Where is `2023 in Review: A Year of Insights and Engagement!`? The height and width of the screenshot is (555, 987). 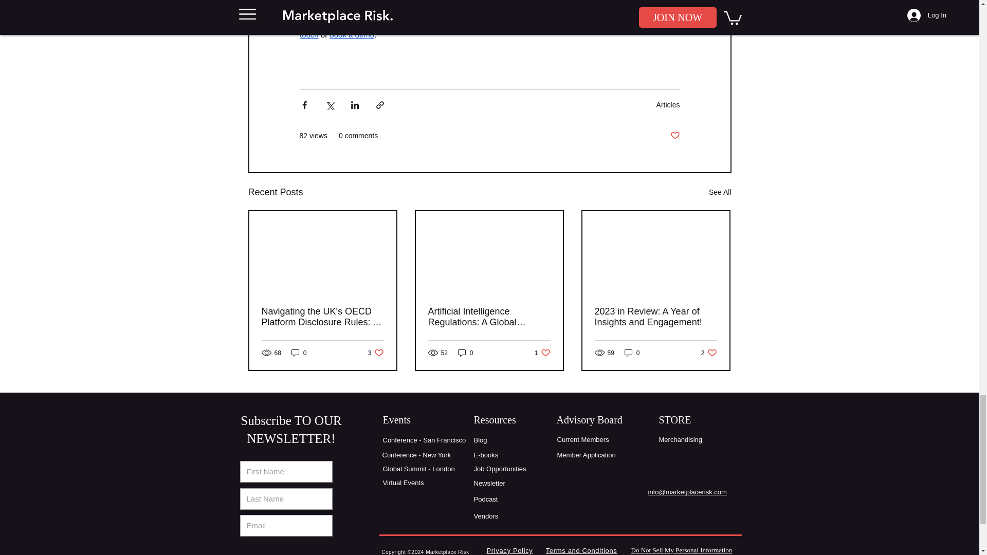
2023 in Review: A Year of Insights and Engagement! is located at coordinates (500, 469).